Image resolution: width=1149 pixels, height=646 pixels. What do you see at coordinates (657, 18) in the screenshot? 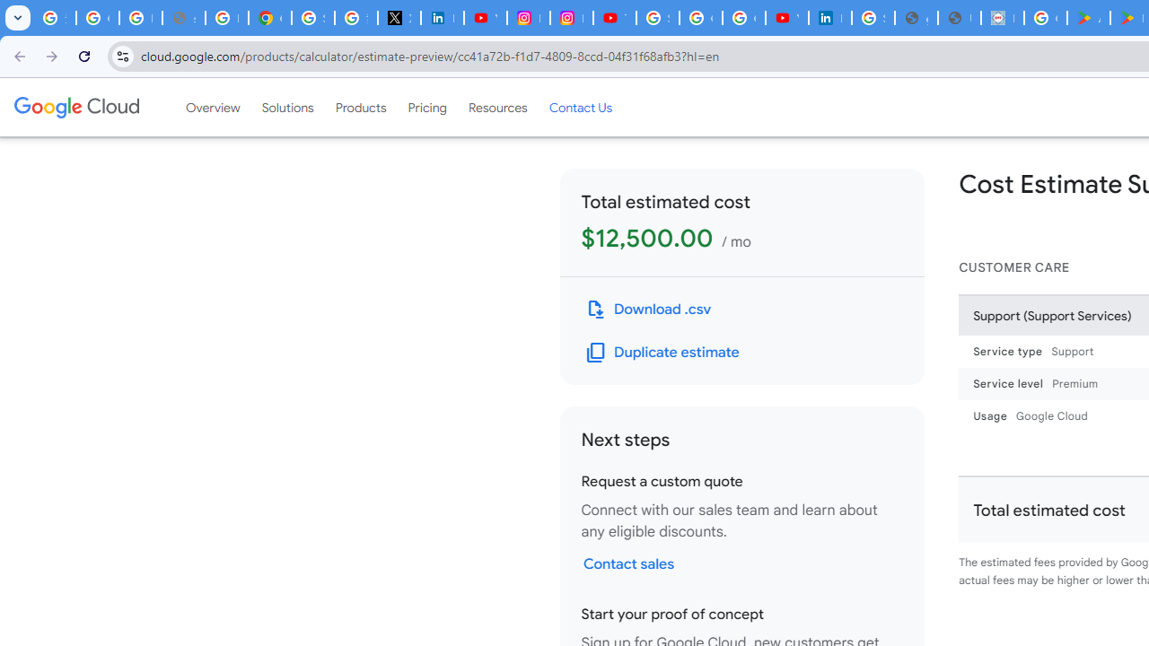
I see `Sign in - Google Accounts` at bounding box center [657, 18].